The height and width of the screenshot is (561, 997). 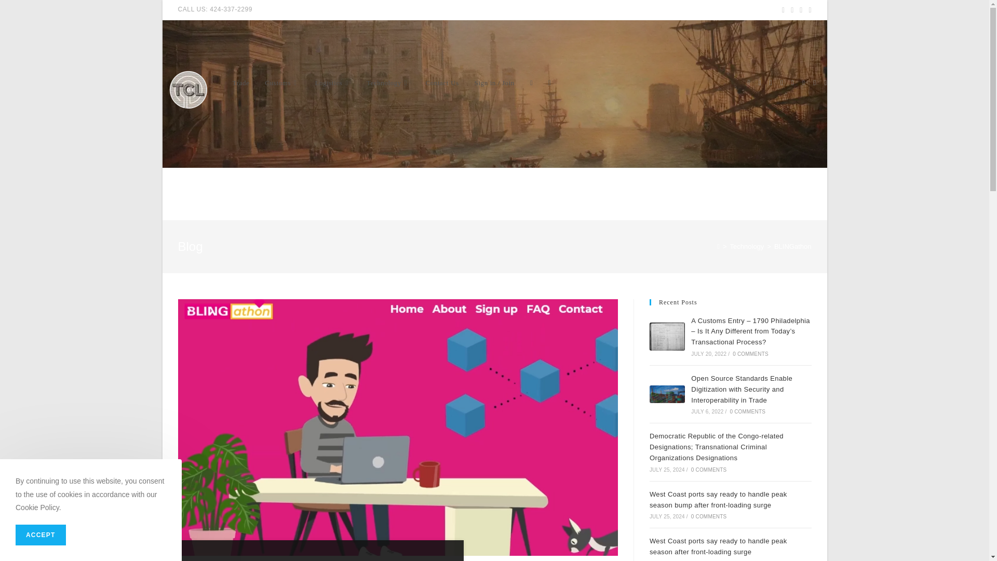 I want to click on Technology, so click(x=388, y=83).